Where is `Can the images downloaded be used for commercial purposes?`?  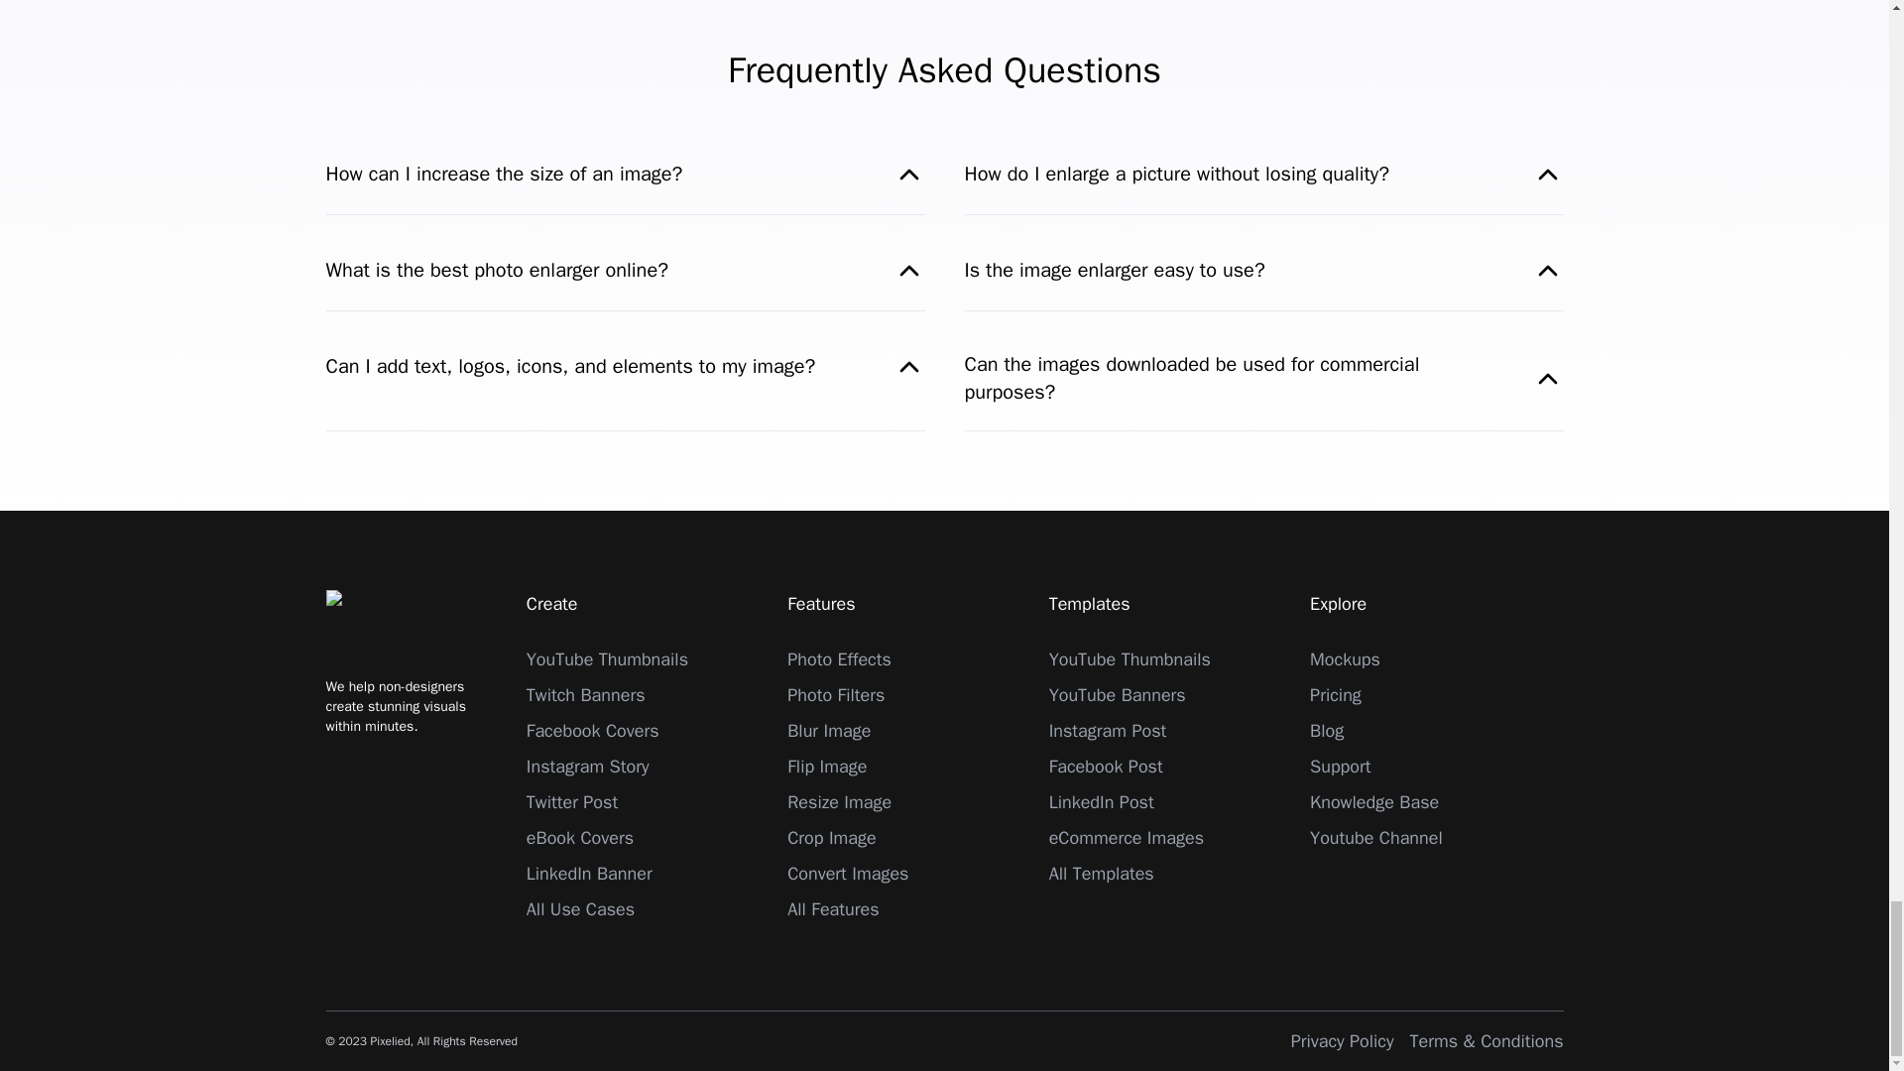 Can the images downloaded be used for commercial purposes? is located at coordinates (1263, 379).